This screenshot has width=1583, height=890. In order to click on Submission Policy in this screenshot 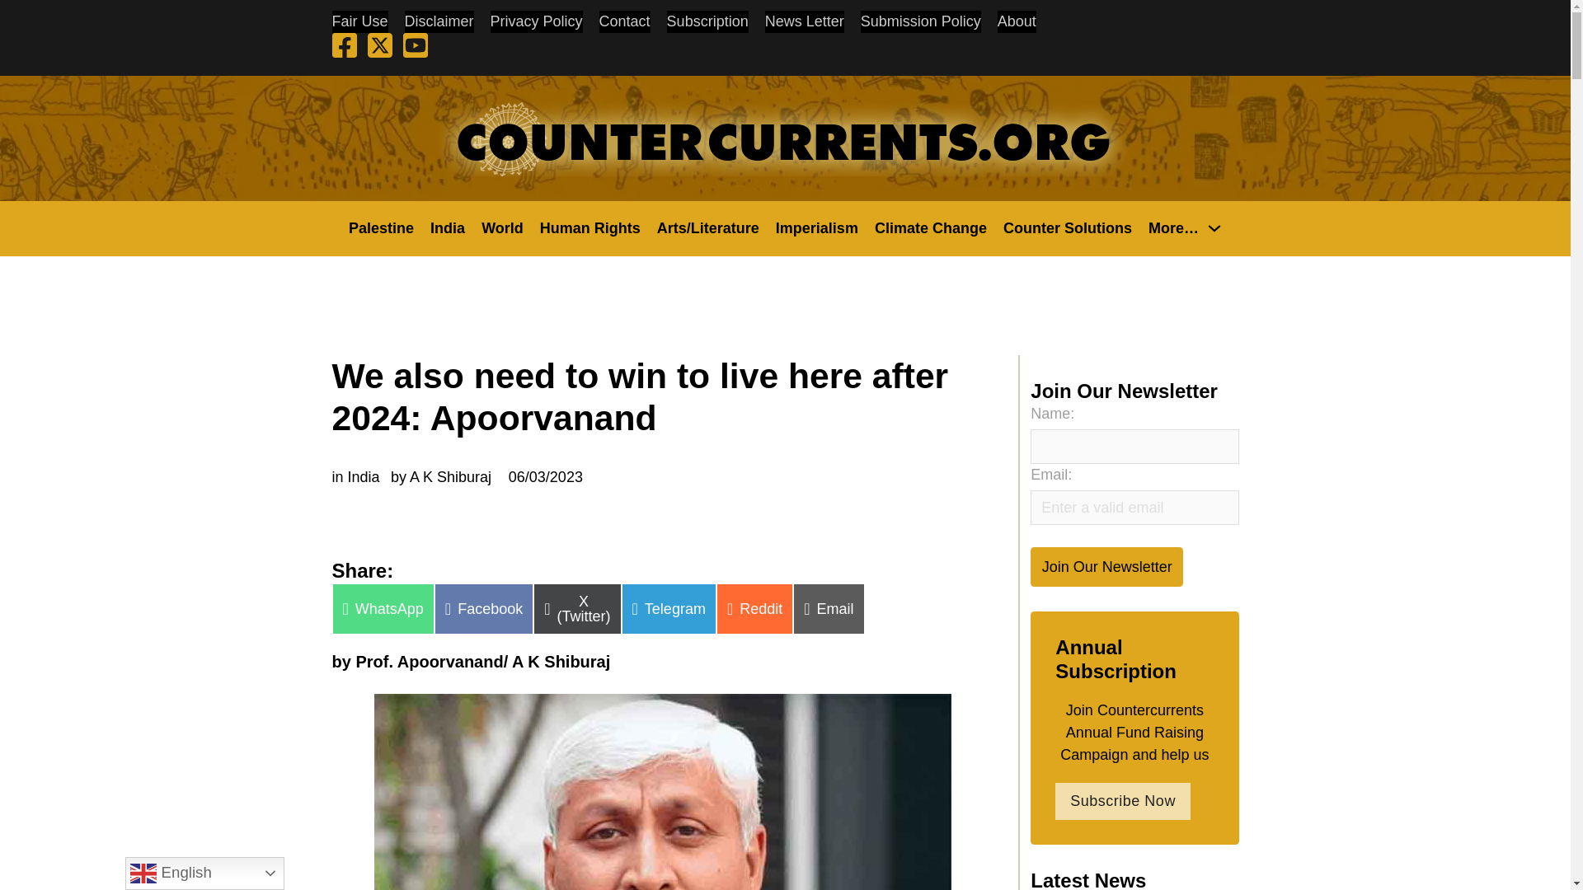, I will do `click(921, 21)`.